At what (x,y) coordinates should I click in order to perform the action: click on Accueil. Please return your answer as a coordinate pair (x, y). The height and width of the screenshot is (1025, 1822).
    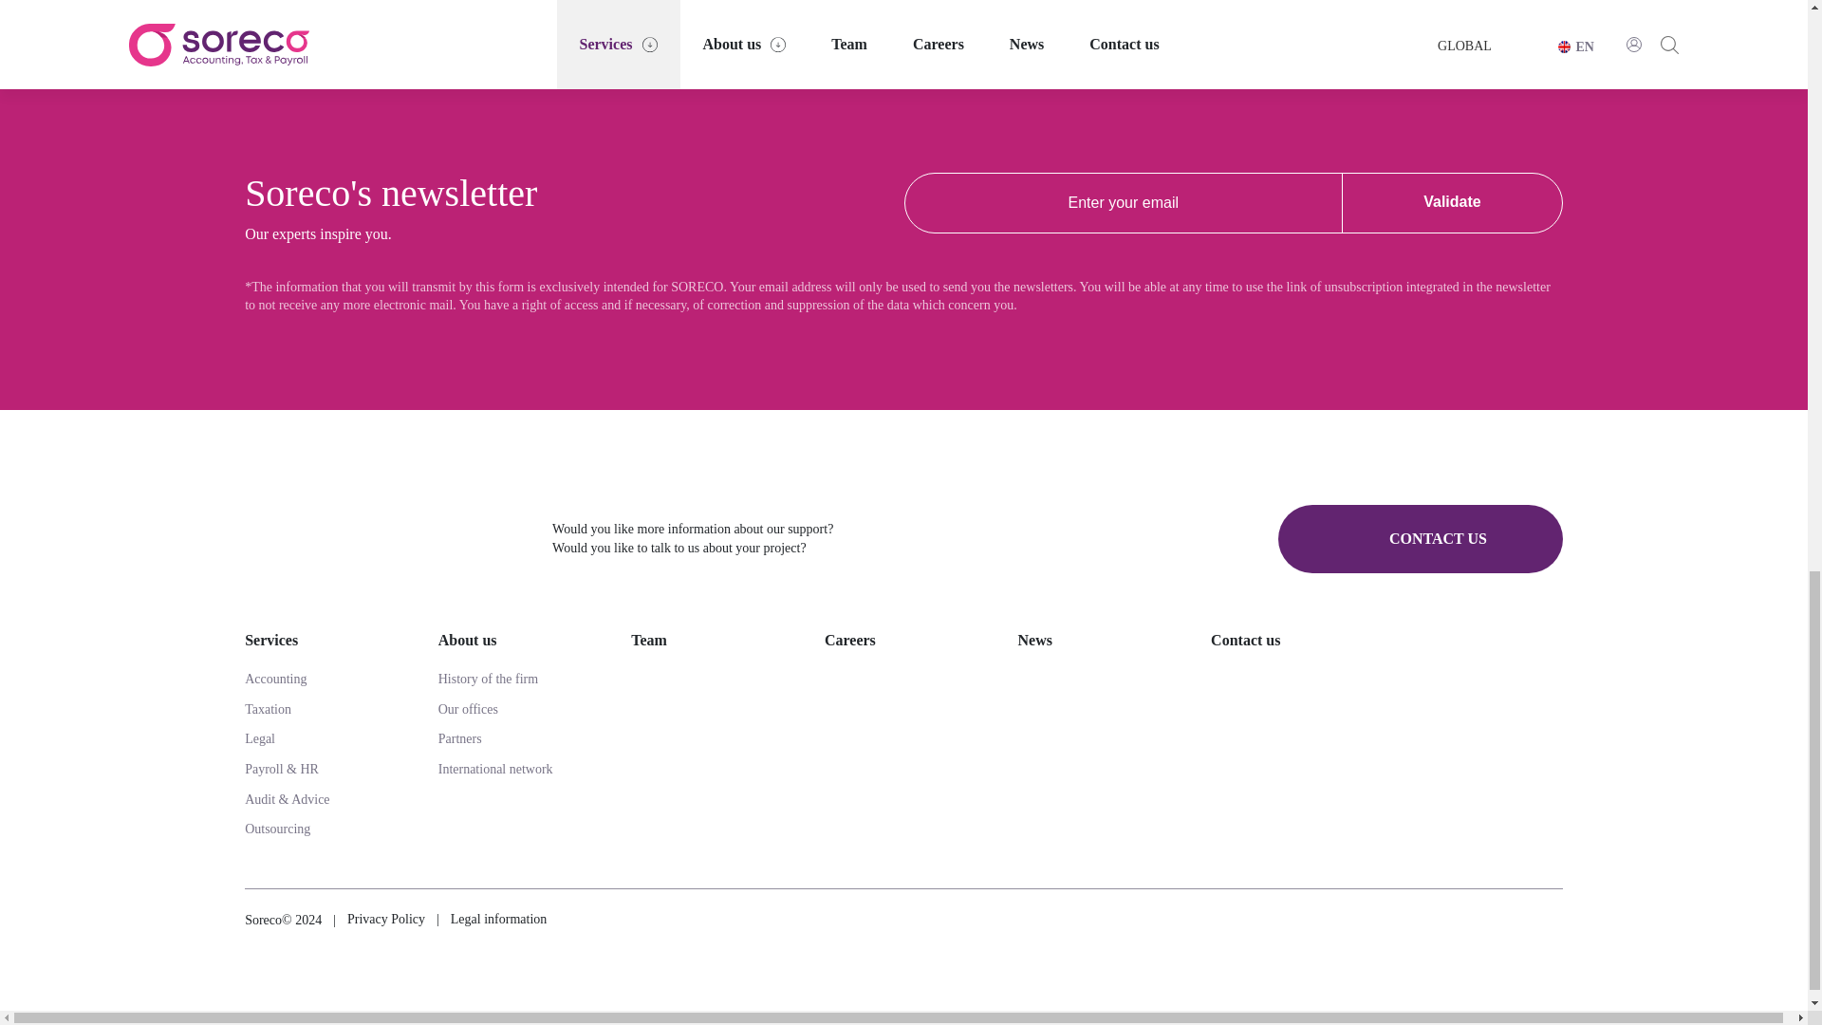
    Looking at the image, I should click on (383, 538).